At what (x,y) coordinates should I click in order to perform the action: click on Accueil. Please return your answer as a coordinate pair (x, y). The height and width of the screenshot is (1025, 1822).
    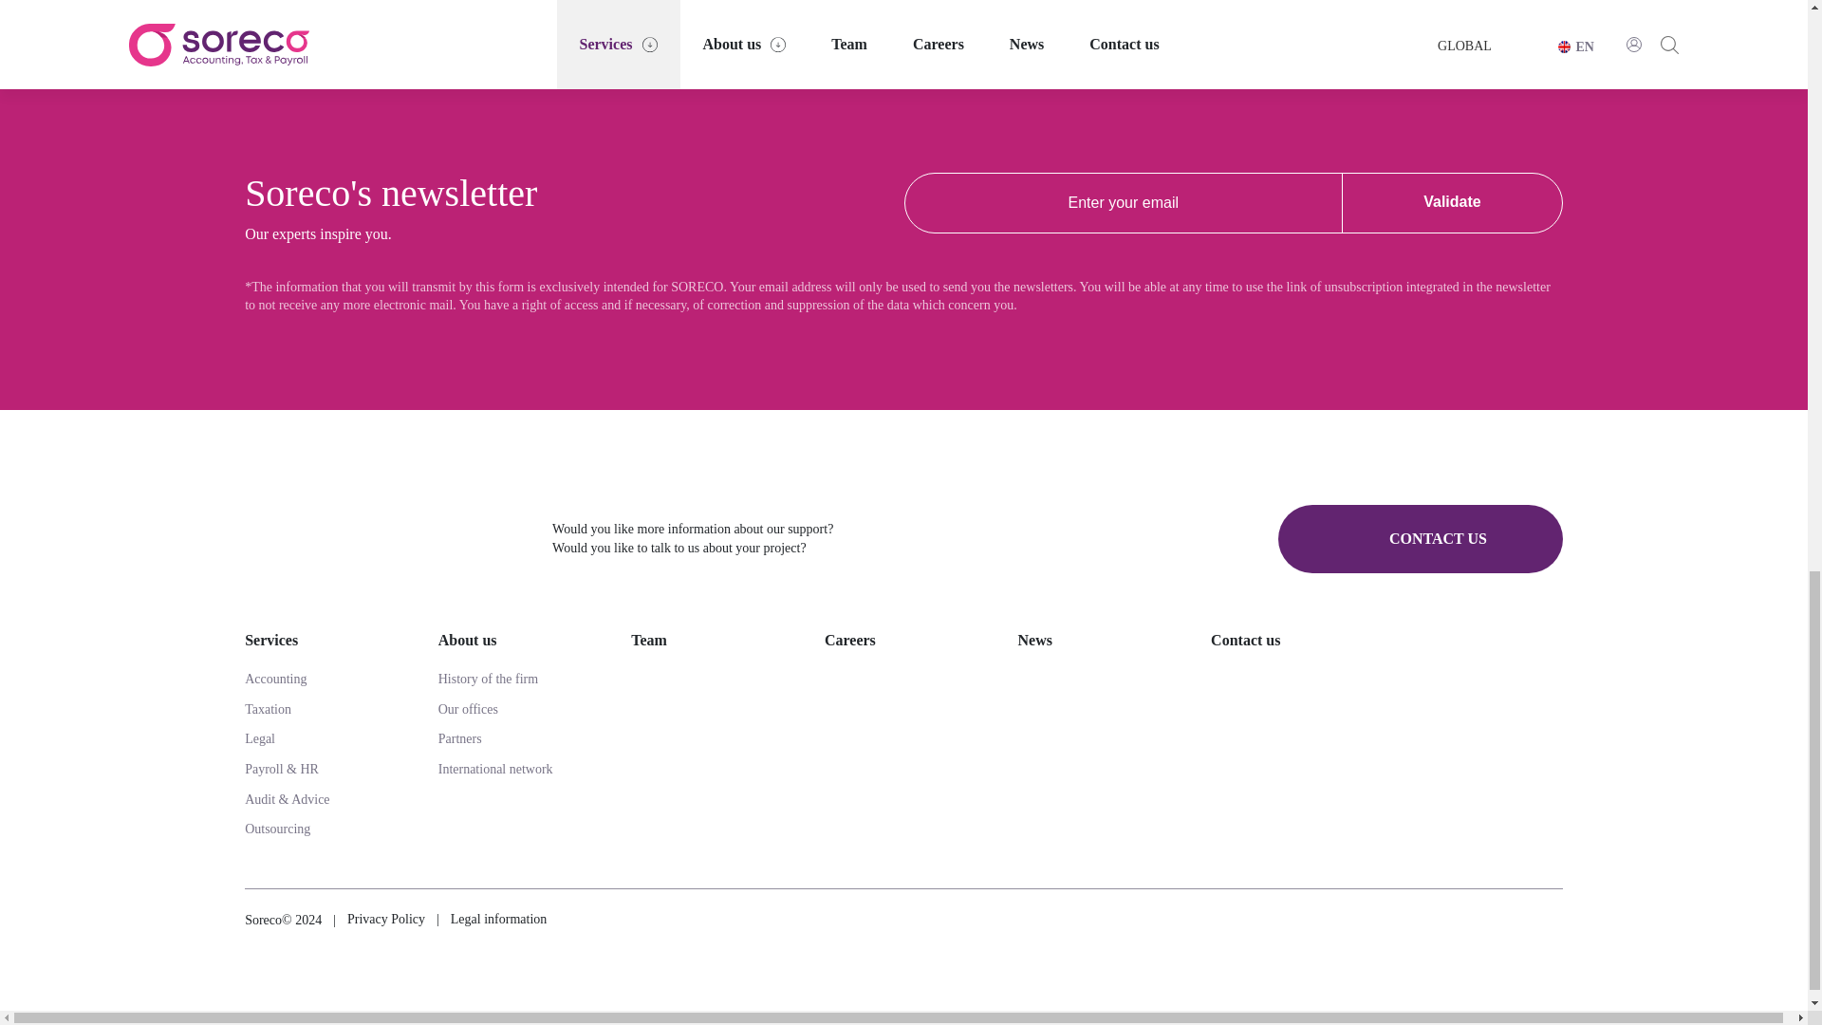
    Looking at the image, I should click on (383, 538).